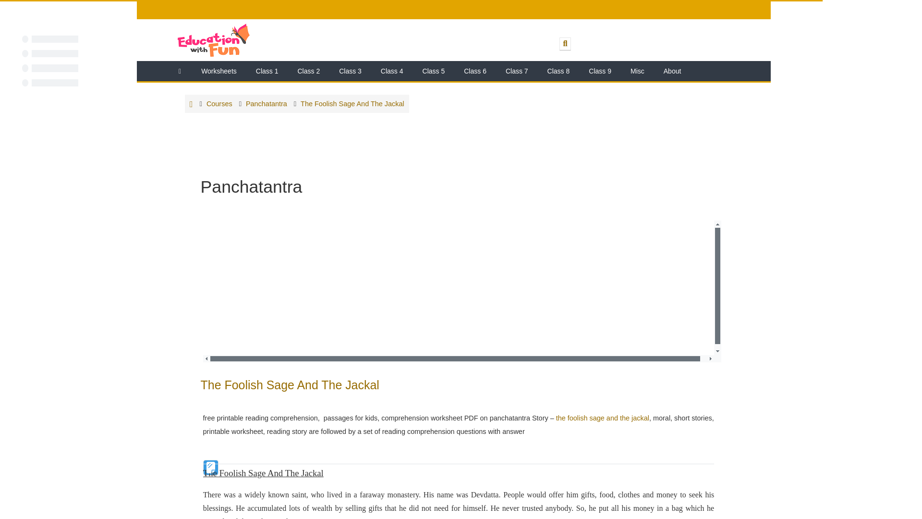 The width and height of the screenshot is (922, 519). Describe the element at coordinates (350, 71) in the screenshot. I see `Class 3` at that location.